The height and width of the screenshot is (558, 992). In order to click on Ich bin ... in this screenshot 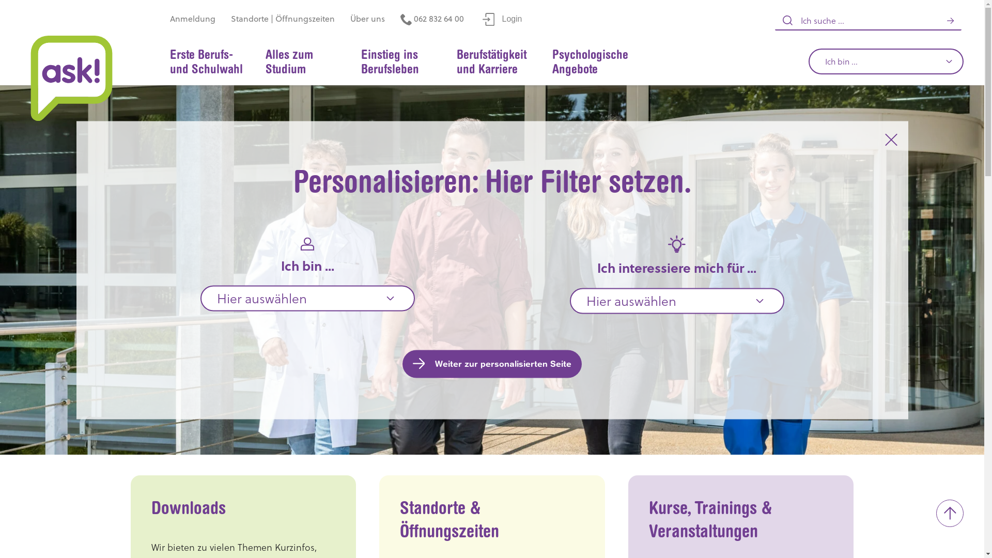, I will do `click(886, 61)`.